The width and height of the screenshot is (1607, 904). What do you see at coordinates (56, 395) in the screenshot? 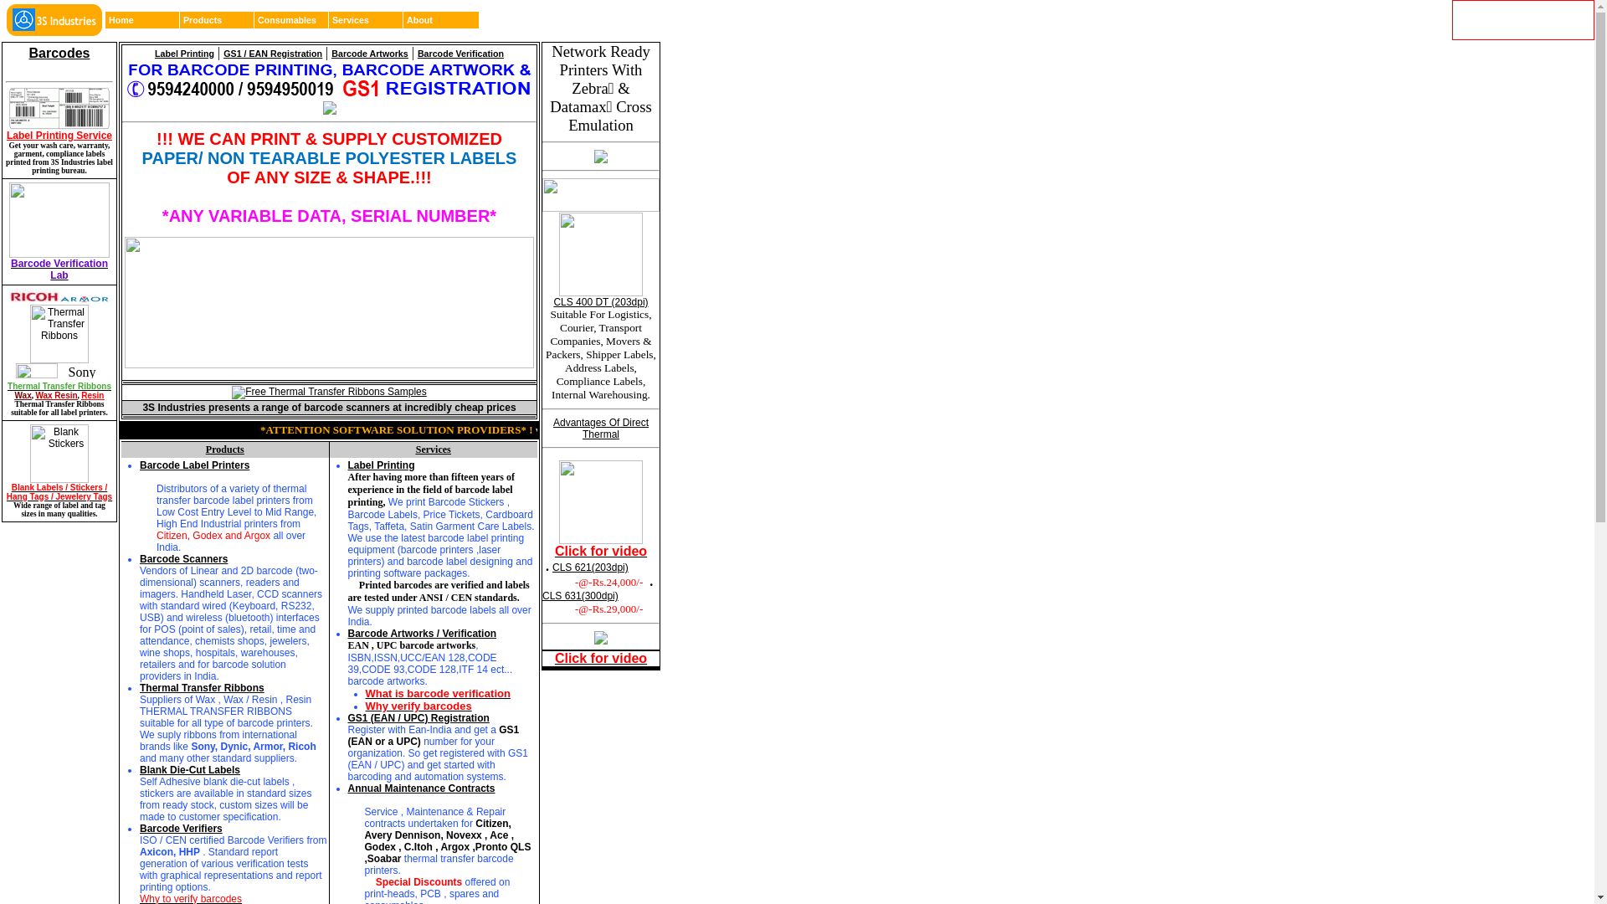
I see `Wax Resin` at bounding box center [56, 395].